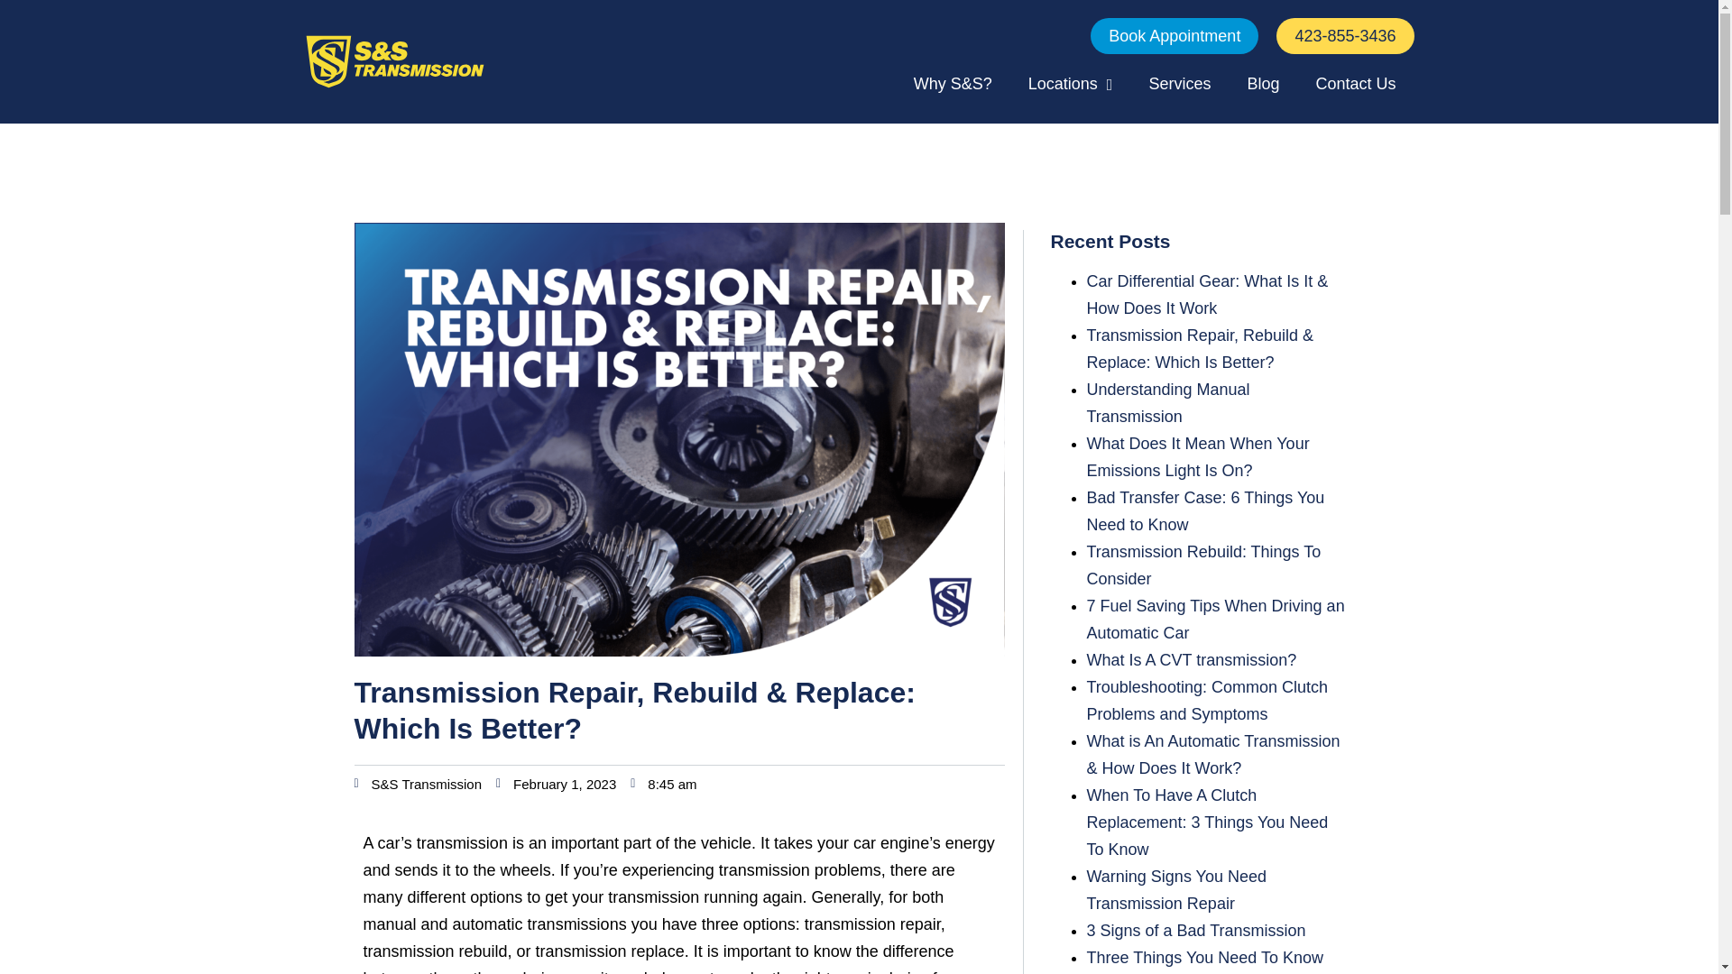  Describe the element at coordinates (1179, 84) in the screenshot. I see `Services` at that location.